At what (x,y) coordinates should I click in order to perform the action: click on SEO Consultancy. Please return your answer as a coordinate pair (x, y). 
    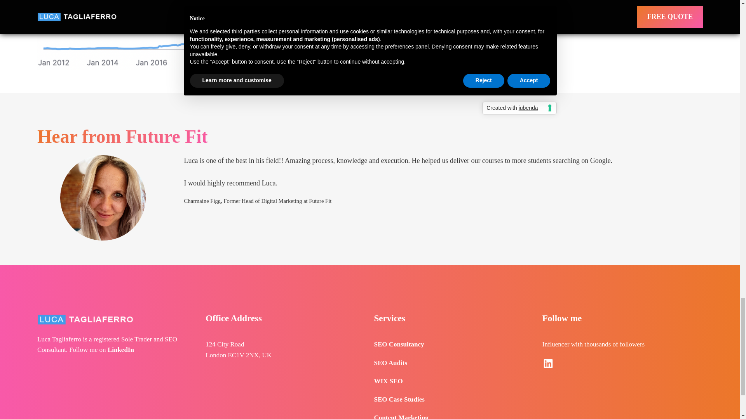
    Looking at the image, I should click on (399, 345).